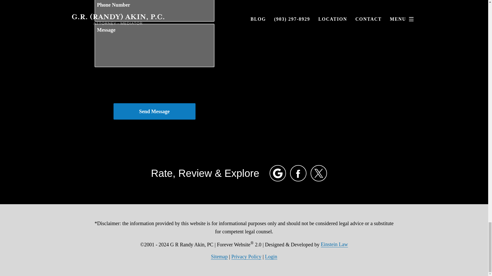  Describe the element at coordinates (298, 173) in the screenshot. I see `Facebook` at that location.